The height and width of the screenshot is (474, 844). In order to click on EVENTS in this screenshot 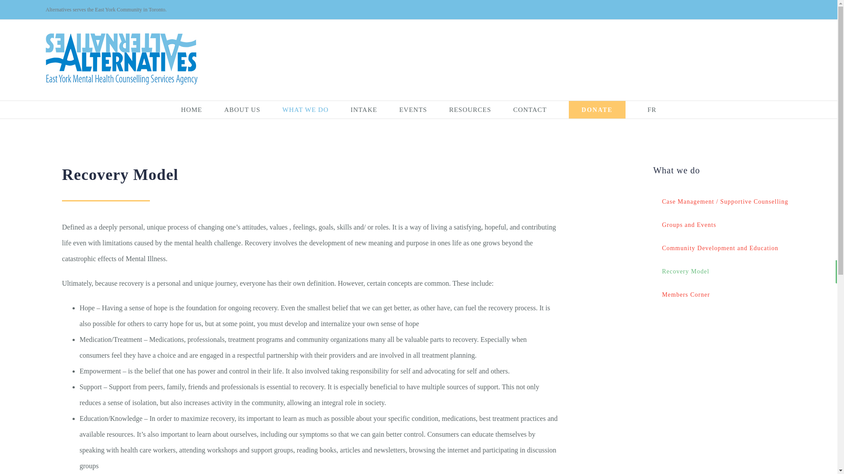, I will do `click(413, 110)`.